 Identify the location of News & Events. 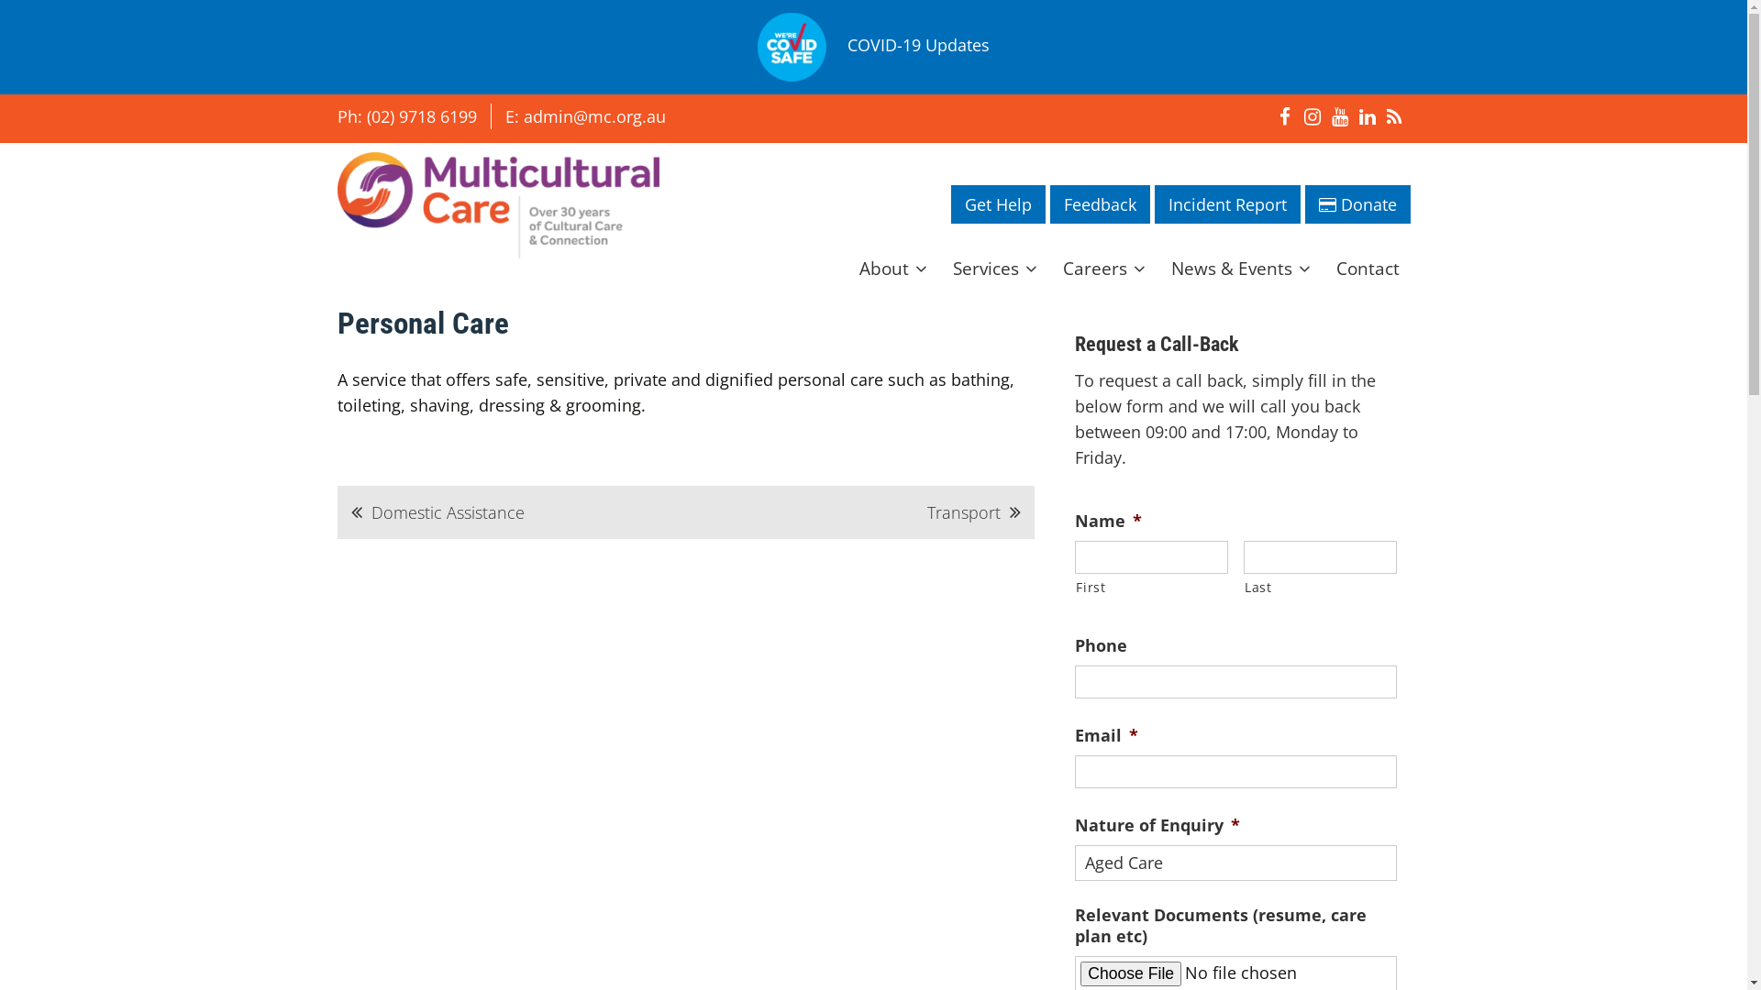
(1240, 269).